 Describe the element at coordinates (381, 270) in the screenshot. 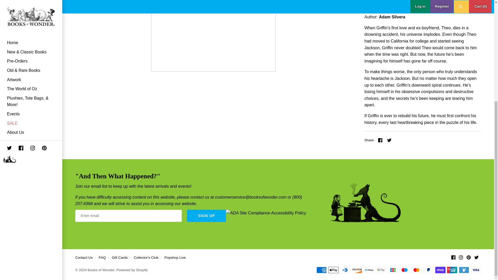

I see `Google Pay` at that location.